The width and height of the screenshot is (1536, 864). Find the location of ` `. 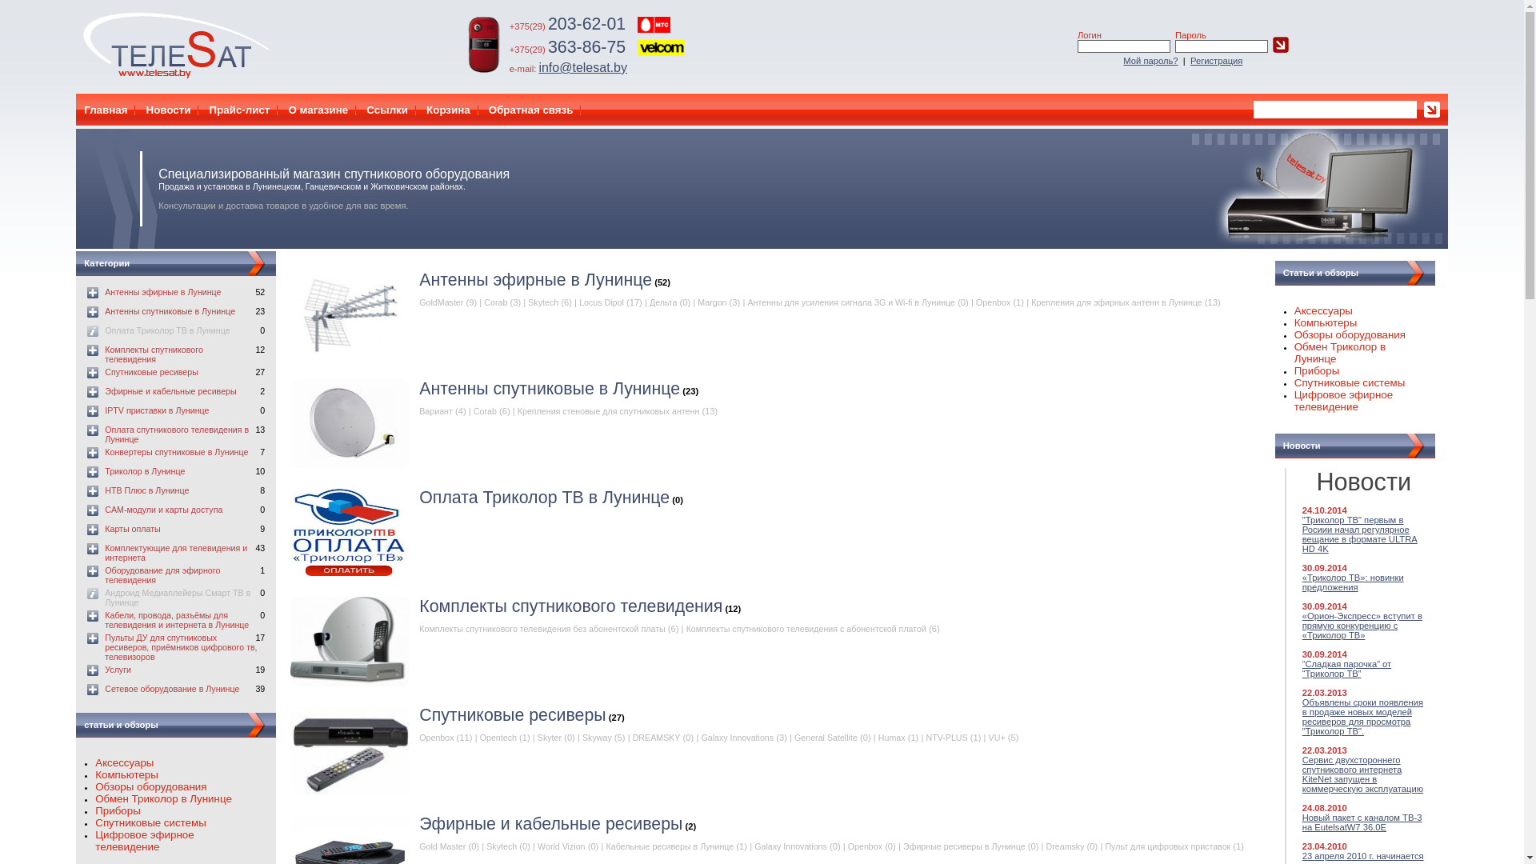

  is located at coordinates (350, 424).